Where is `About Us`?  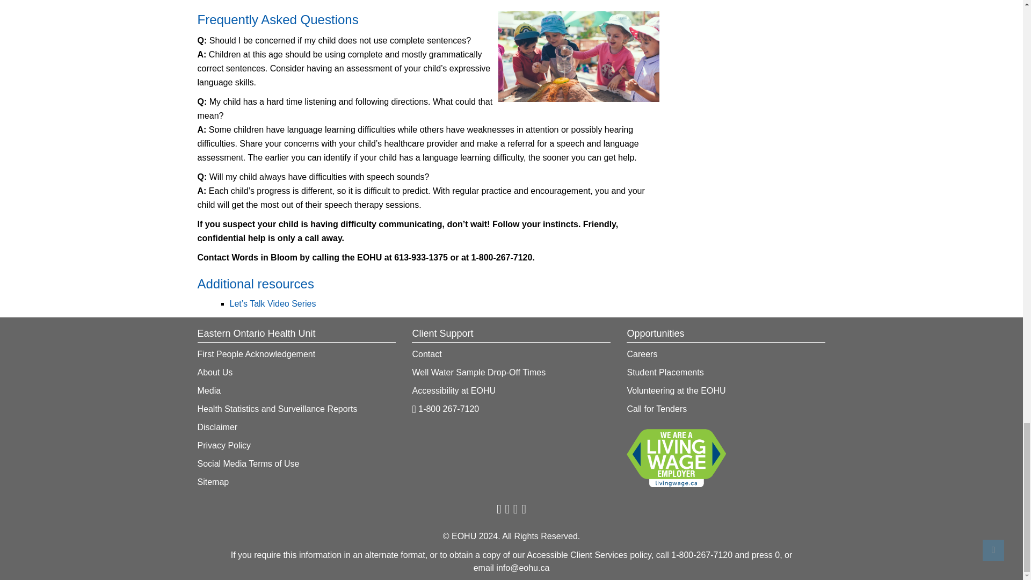 About Us is located at coordinates (478, 372).